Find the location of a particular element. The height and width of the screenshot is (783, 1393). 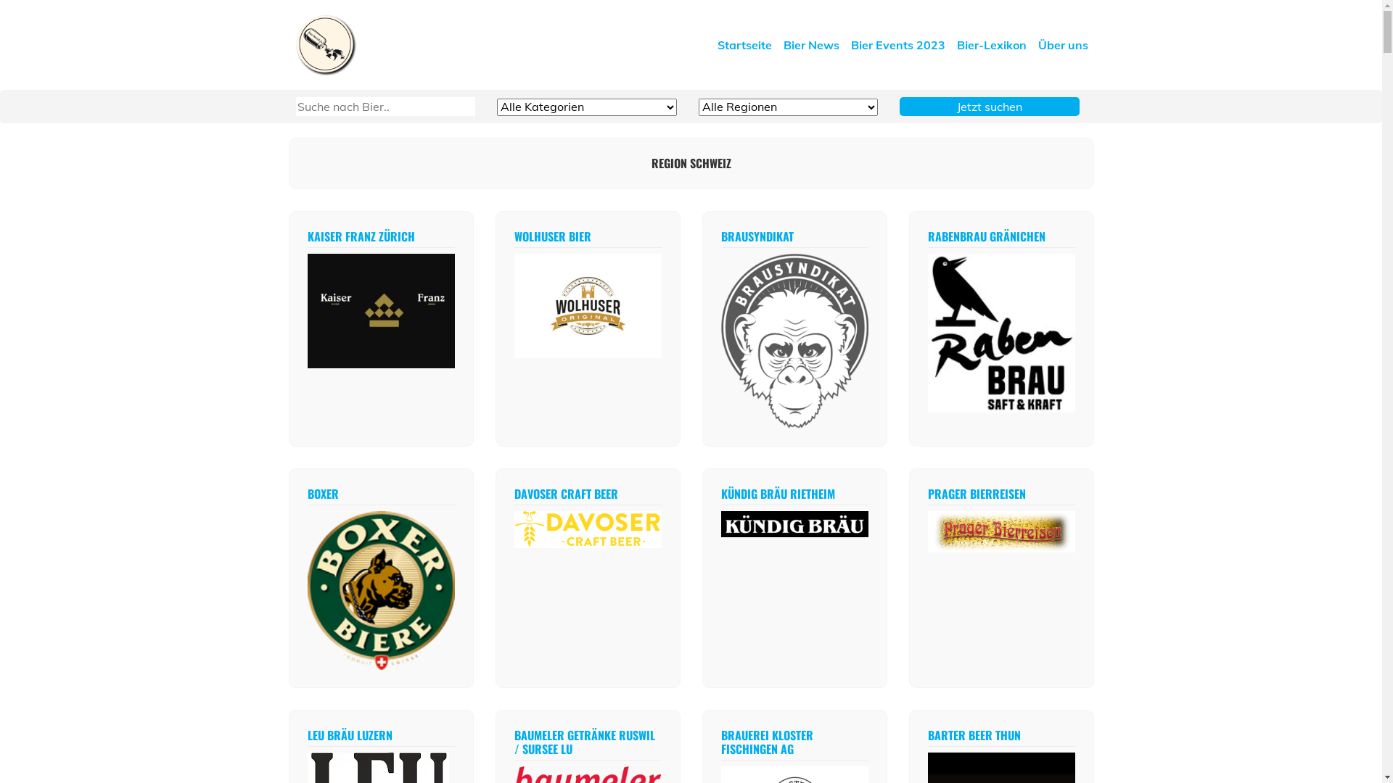

Startseite is located at coordinates (744, 45).